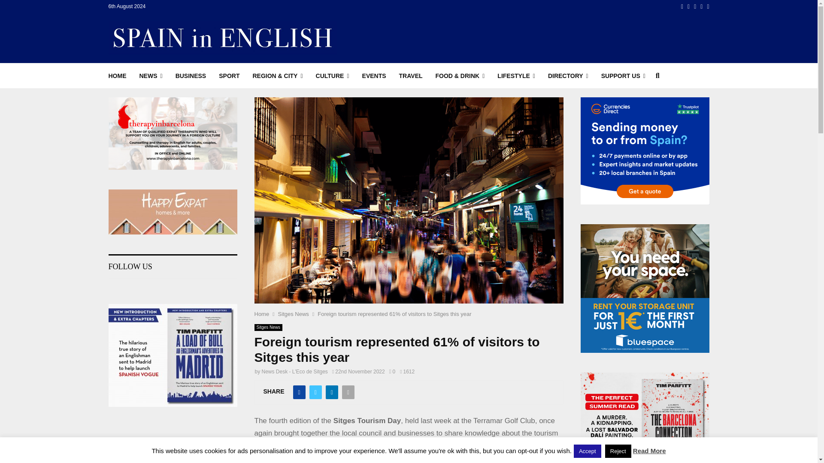 The height and width of the screenshot is (463, 824). Describe the element at coordinates (409, 298) in the screenshot. I see `Sign up new account` at that location.